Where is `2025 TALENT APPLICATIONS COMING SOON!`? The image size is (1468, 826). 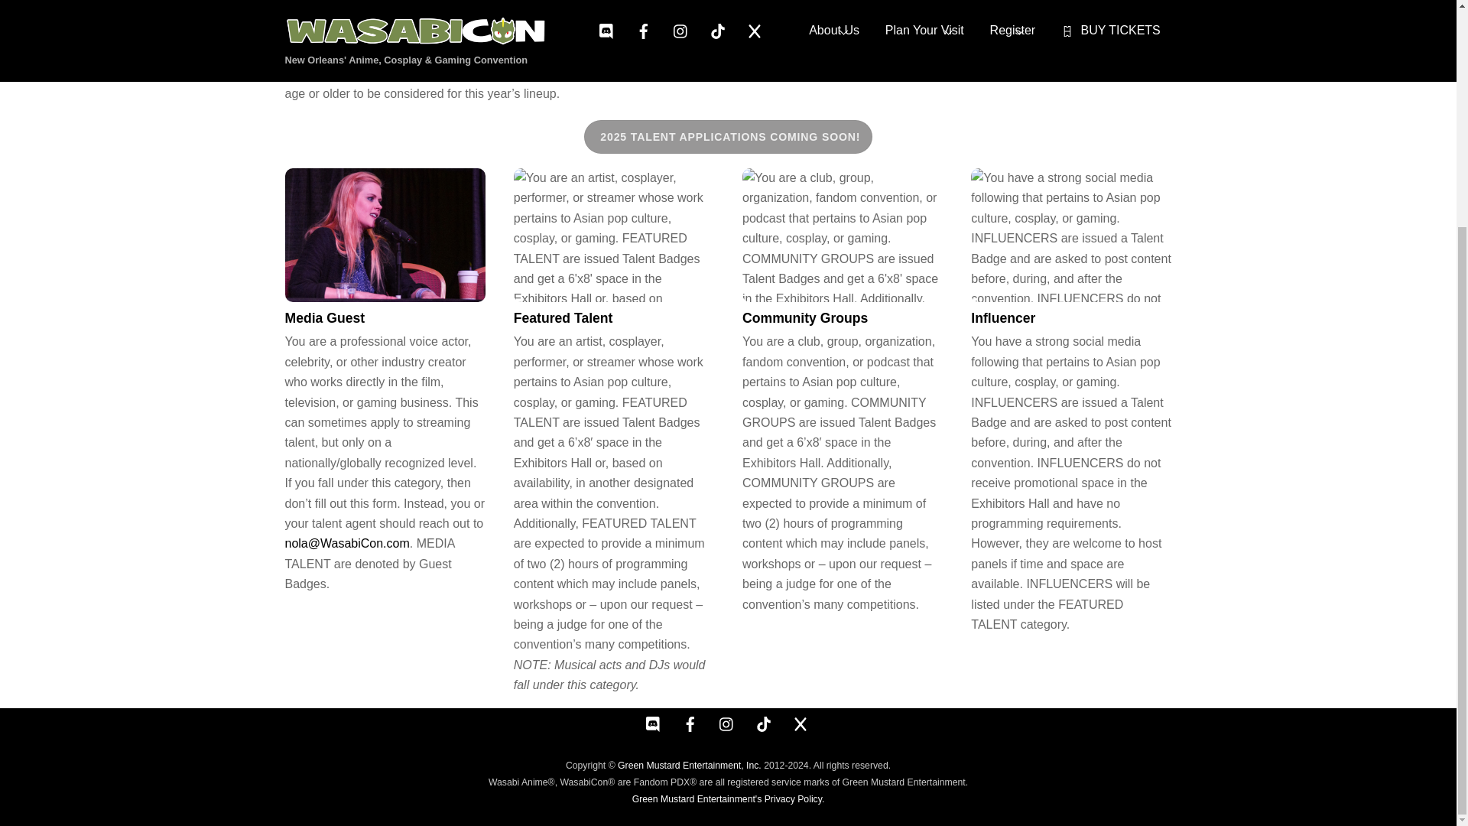
2025 TALENT APPLICATIONS COMING SOON! is located at coordinates (728, 136).